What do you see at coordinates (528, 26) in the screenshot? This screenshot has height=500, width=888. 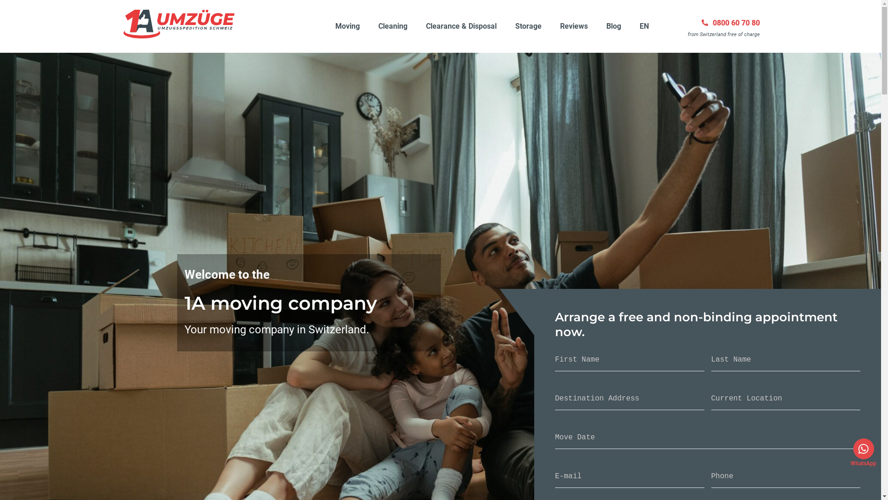 I see `Storage` at bounding box center [528, 26].